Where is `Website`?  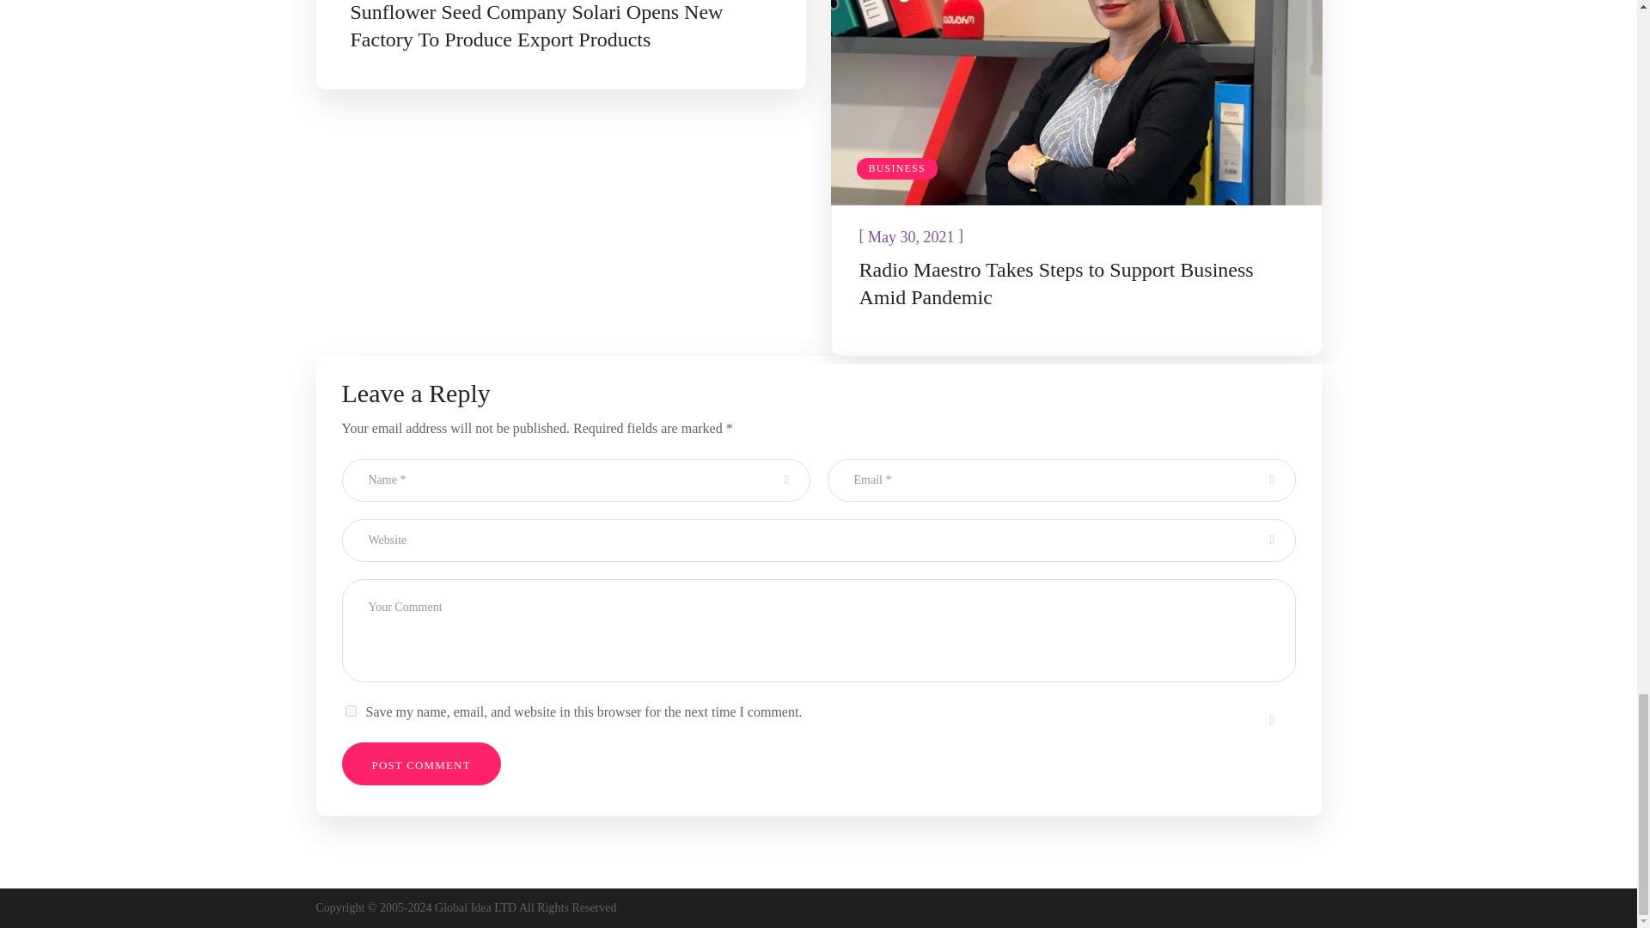 Website is located at coordinates (818, 540).